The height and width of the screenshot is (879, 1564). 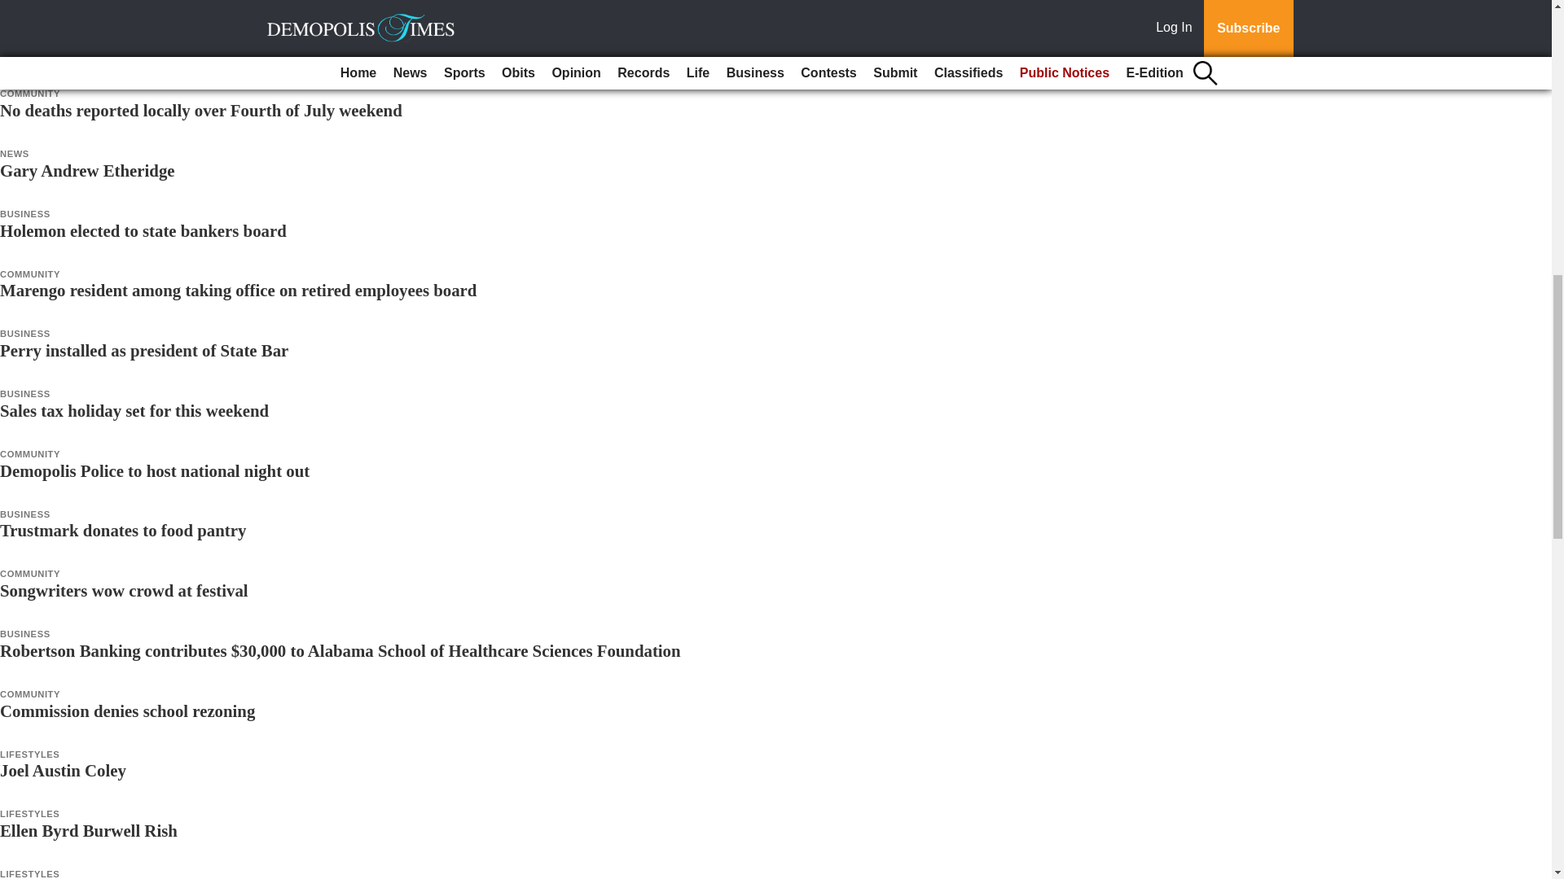 I want to click on Sales tax holiday set for this weekend, so click(x=134, y=410).